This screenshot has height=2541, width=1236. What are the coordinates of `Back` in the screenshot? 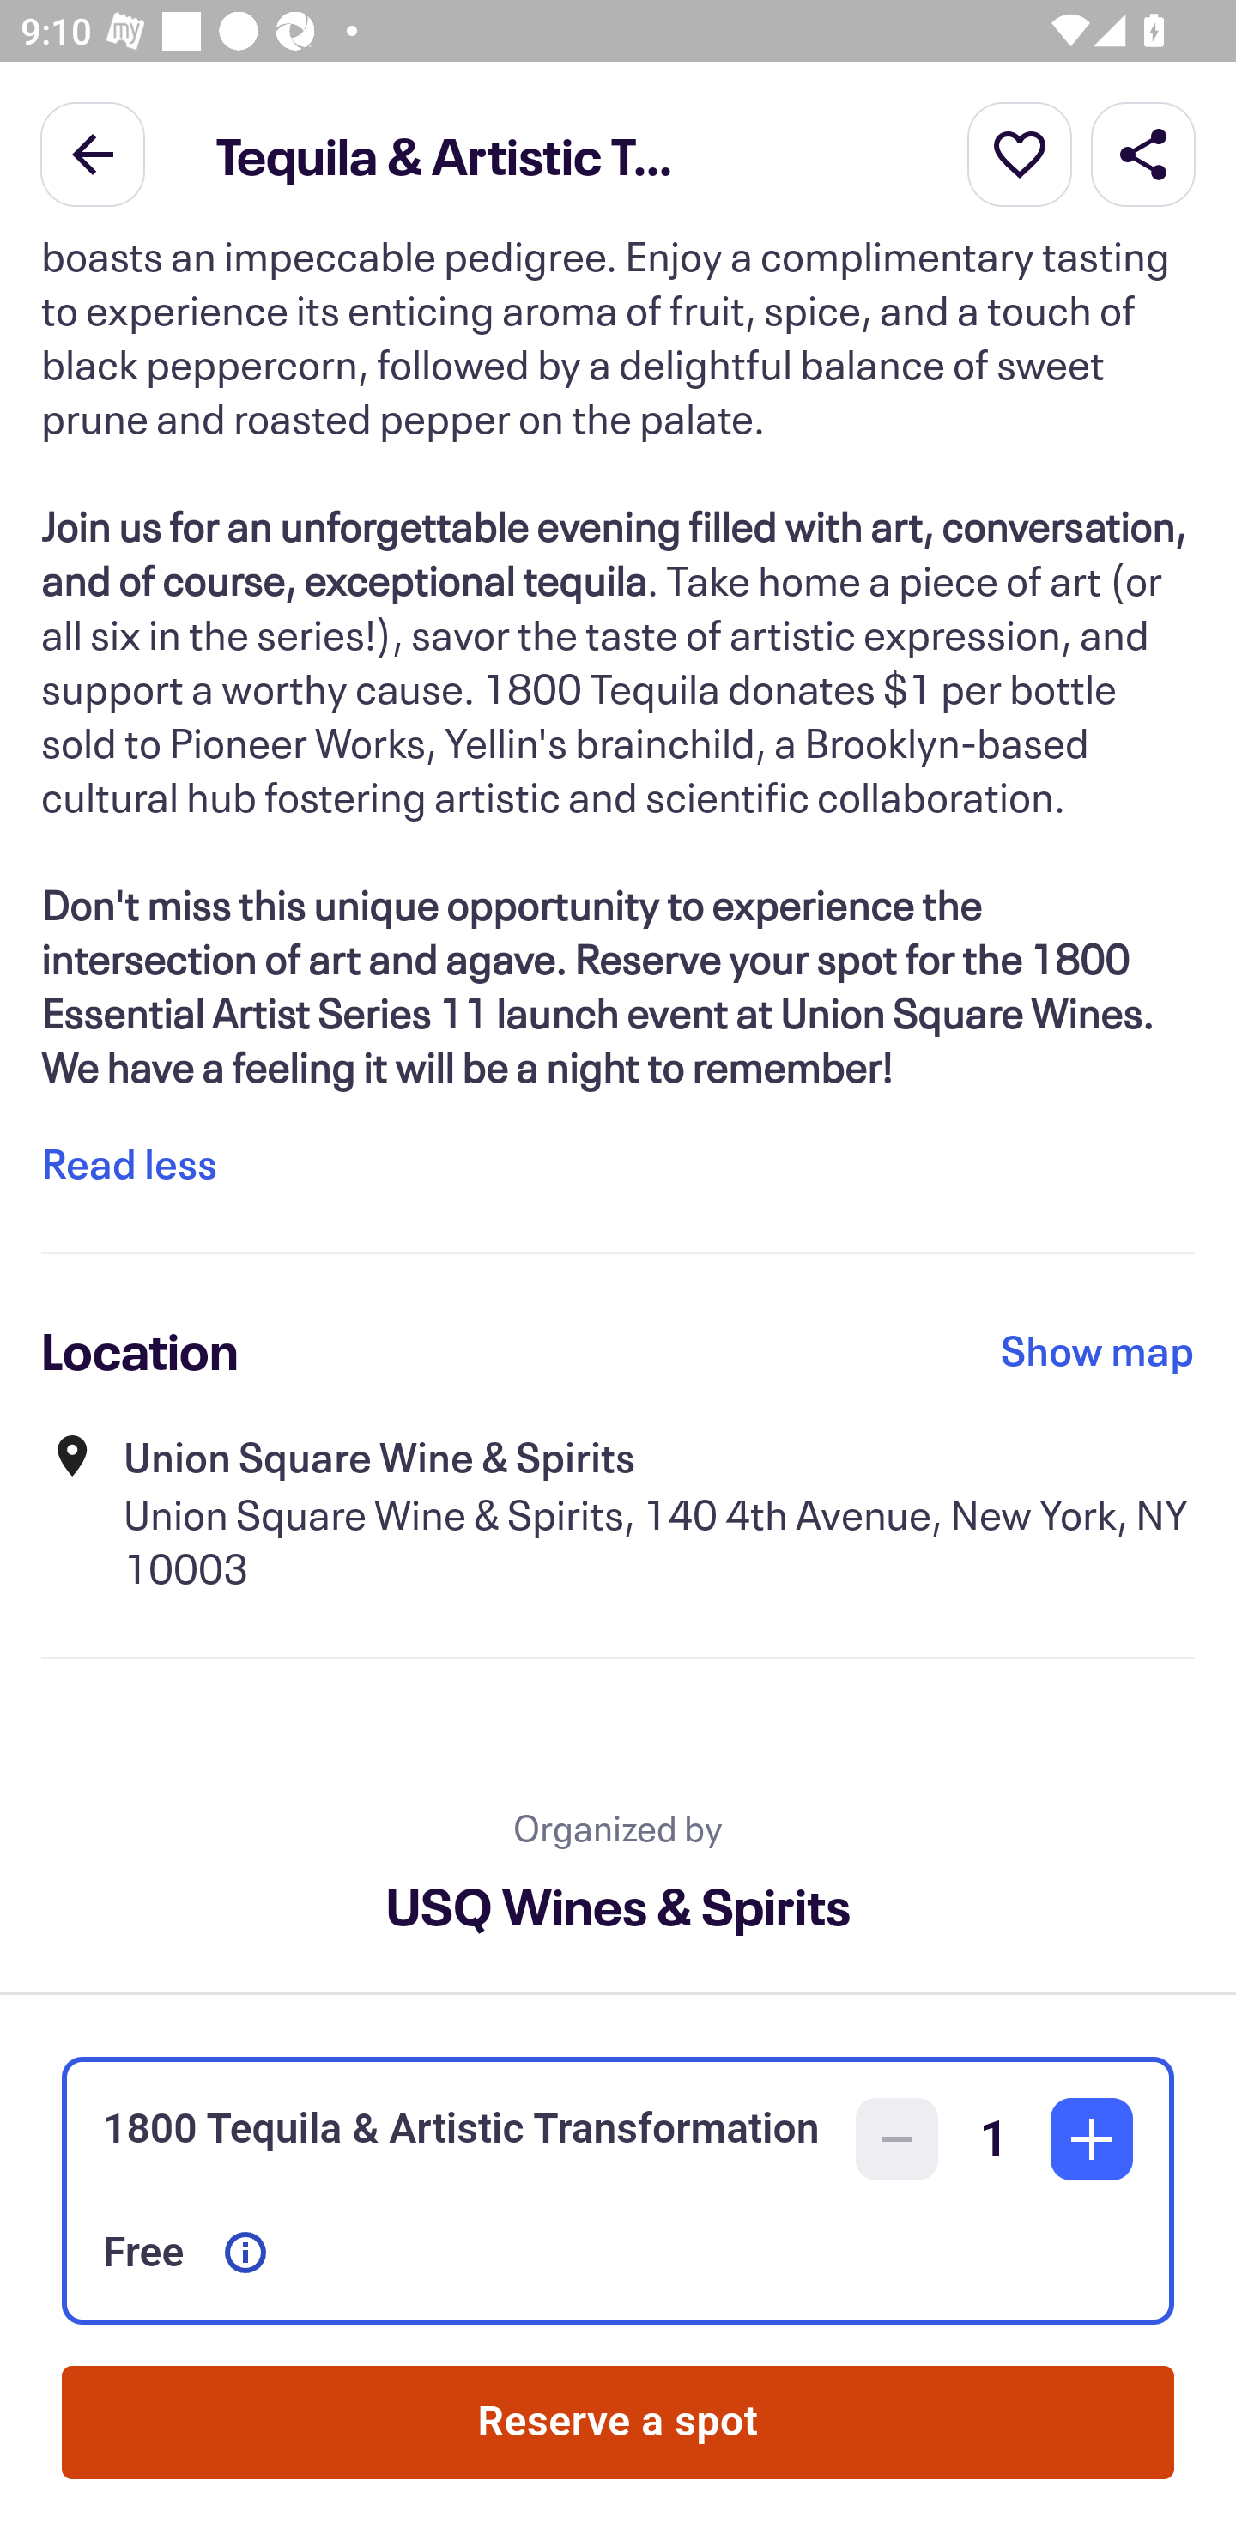 It's located at (93, 153).